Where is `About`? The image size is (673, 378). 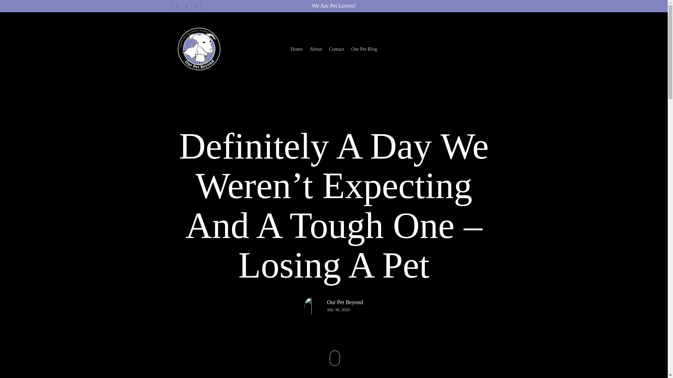 About is located at coordinates (315, 49).